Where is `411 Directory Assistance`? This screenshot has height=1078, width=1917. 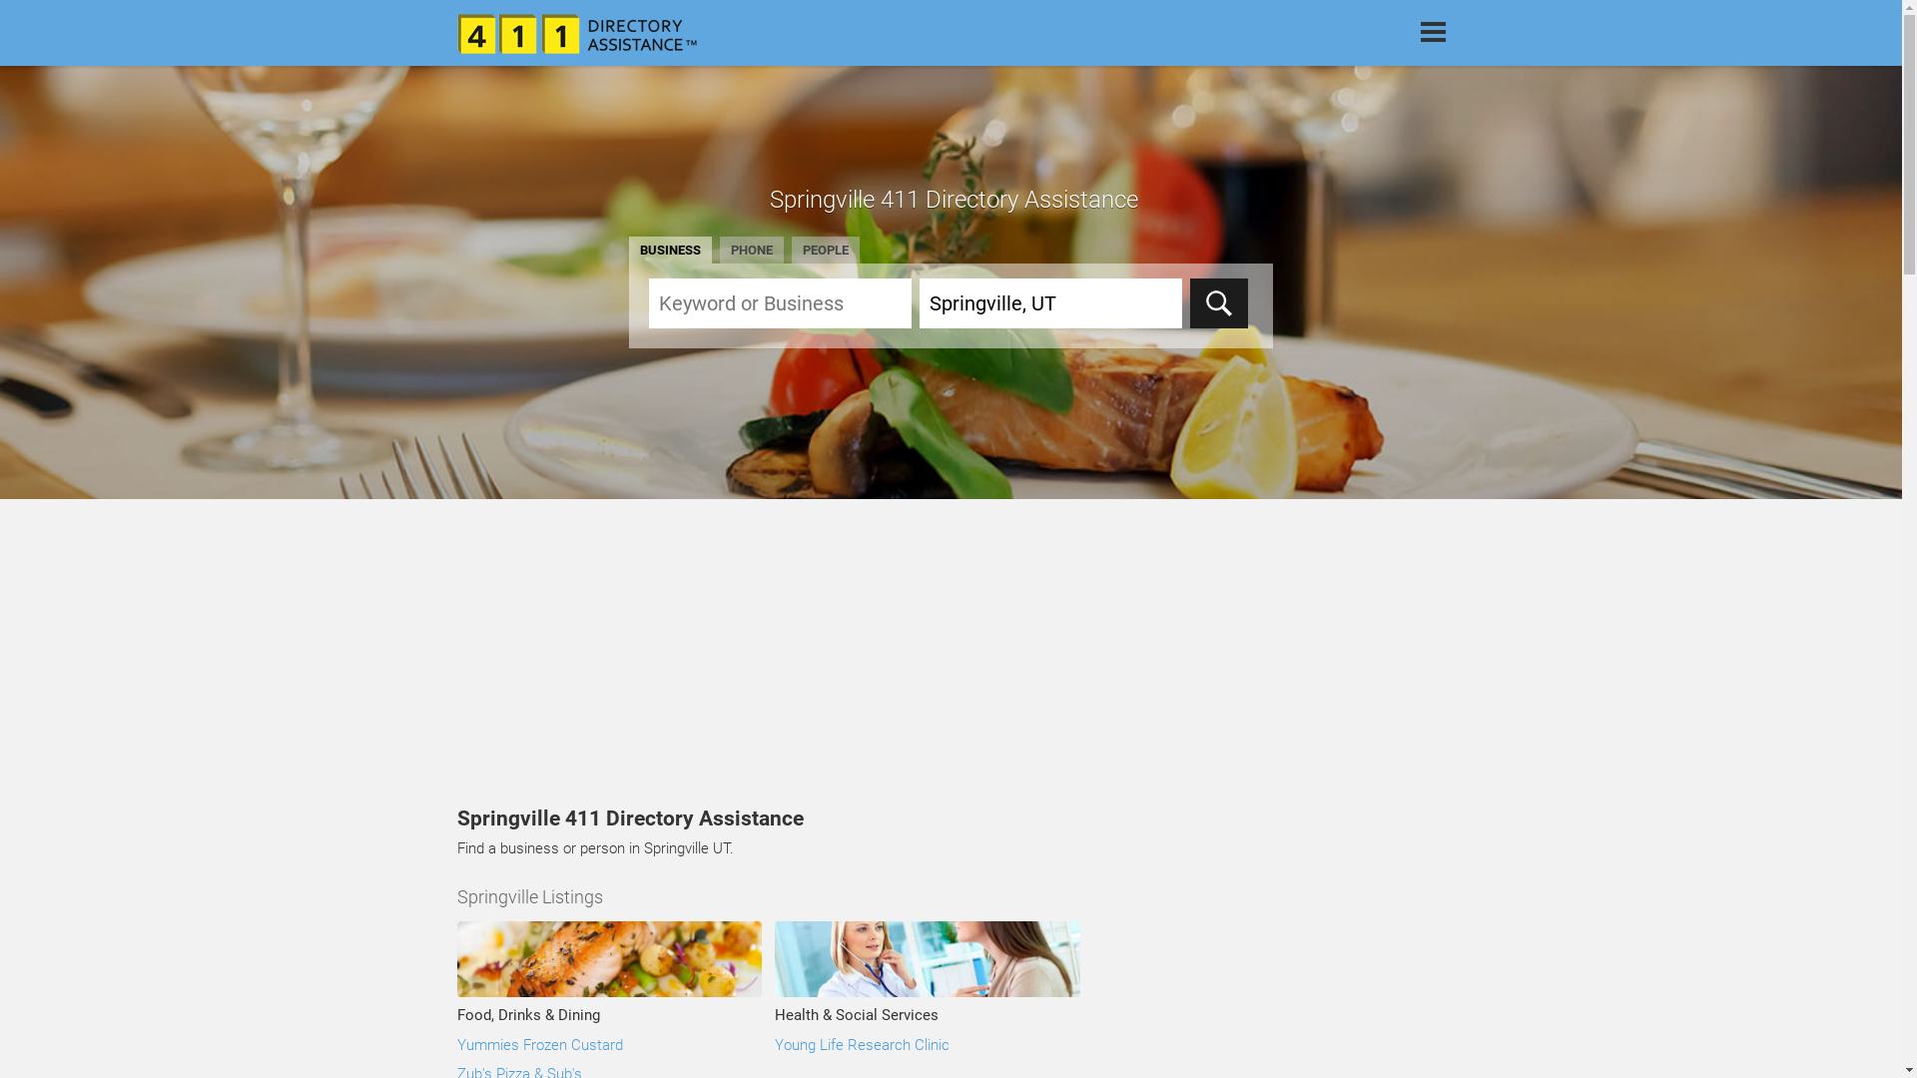 411 Directory Assistance is located at coordinates (577, 34).